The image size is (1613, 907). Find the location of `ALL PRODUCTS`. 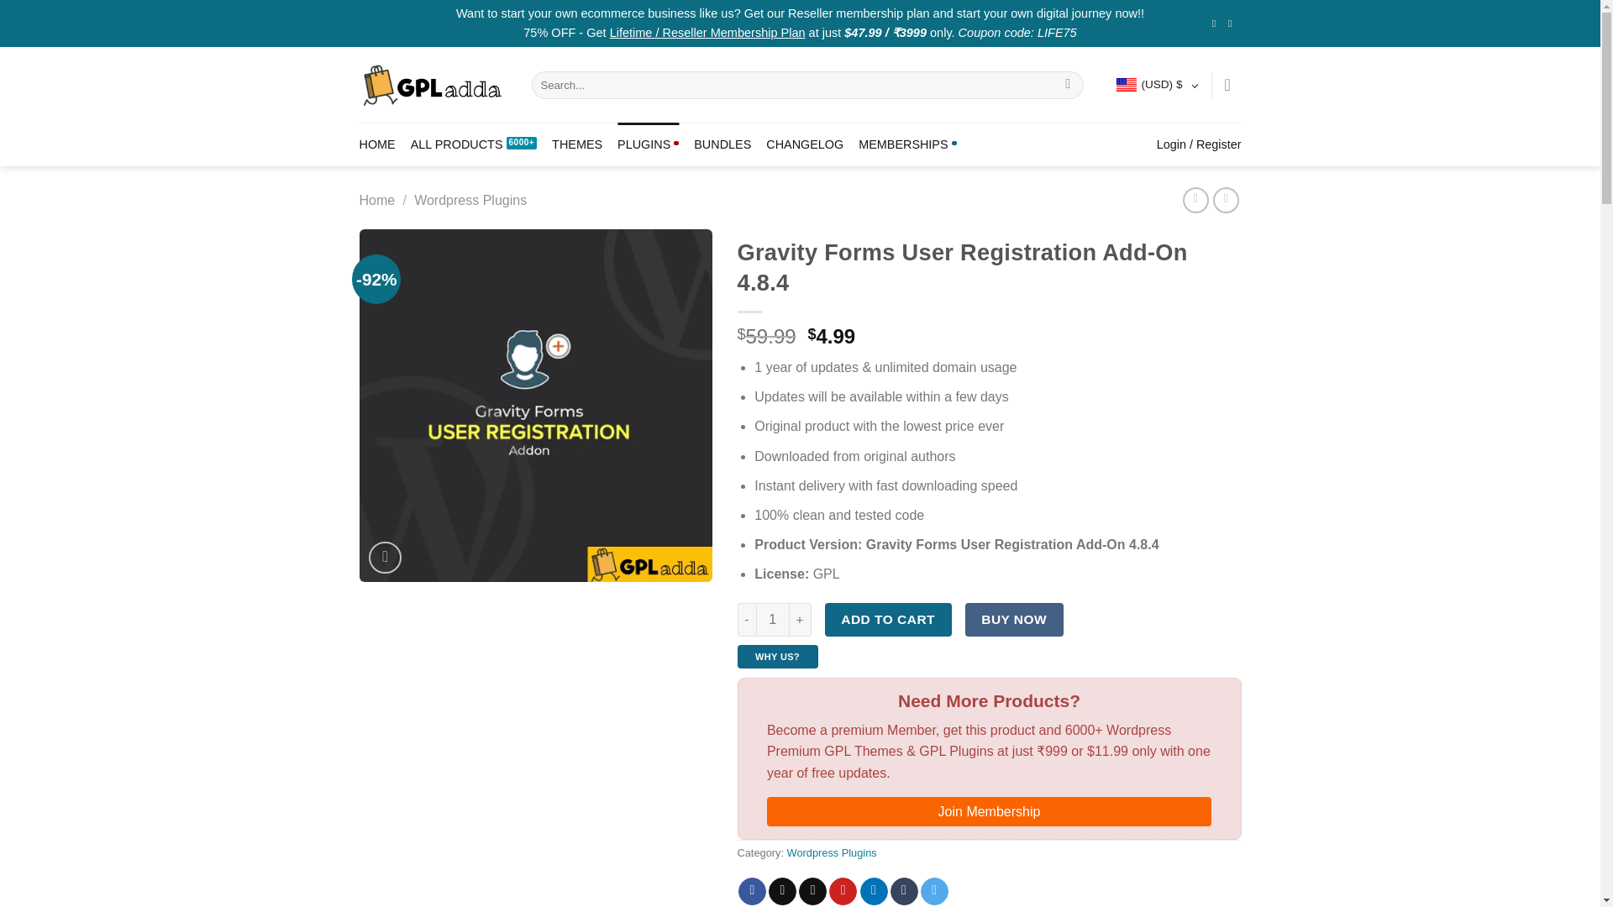

ALL PRODUCTS is located at coordinates (474, 144).